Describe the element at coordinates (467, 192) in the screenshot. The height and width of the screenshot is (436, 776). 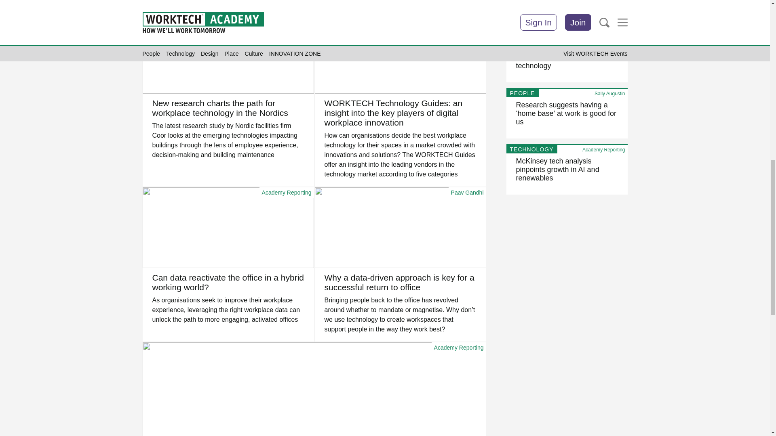
I see `Posts by Paav Gandhi` at that location.